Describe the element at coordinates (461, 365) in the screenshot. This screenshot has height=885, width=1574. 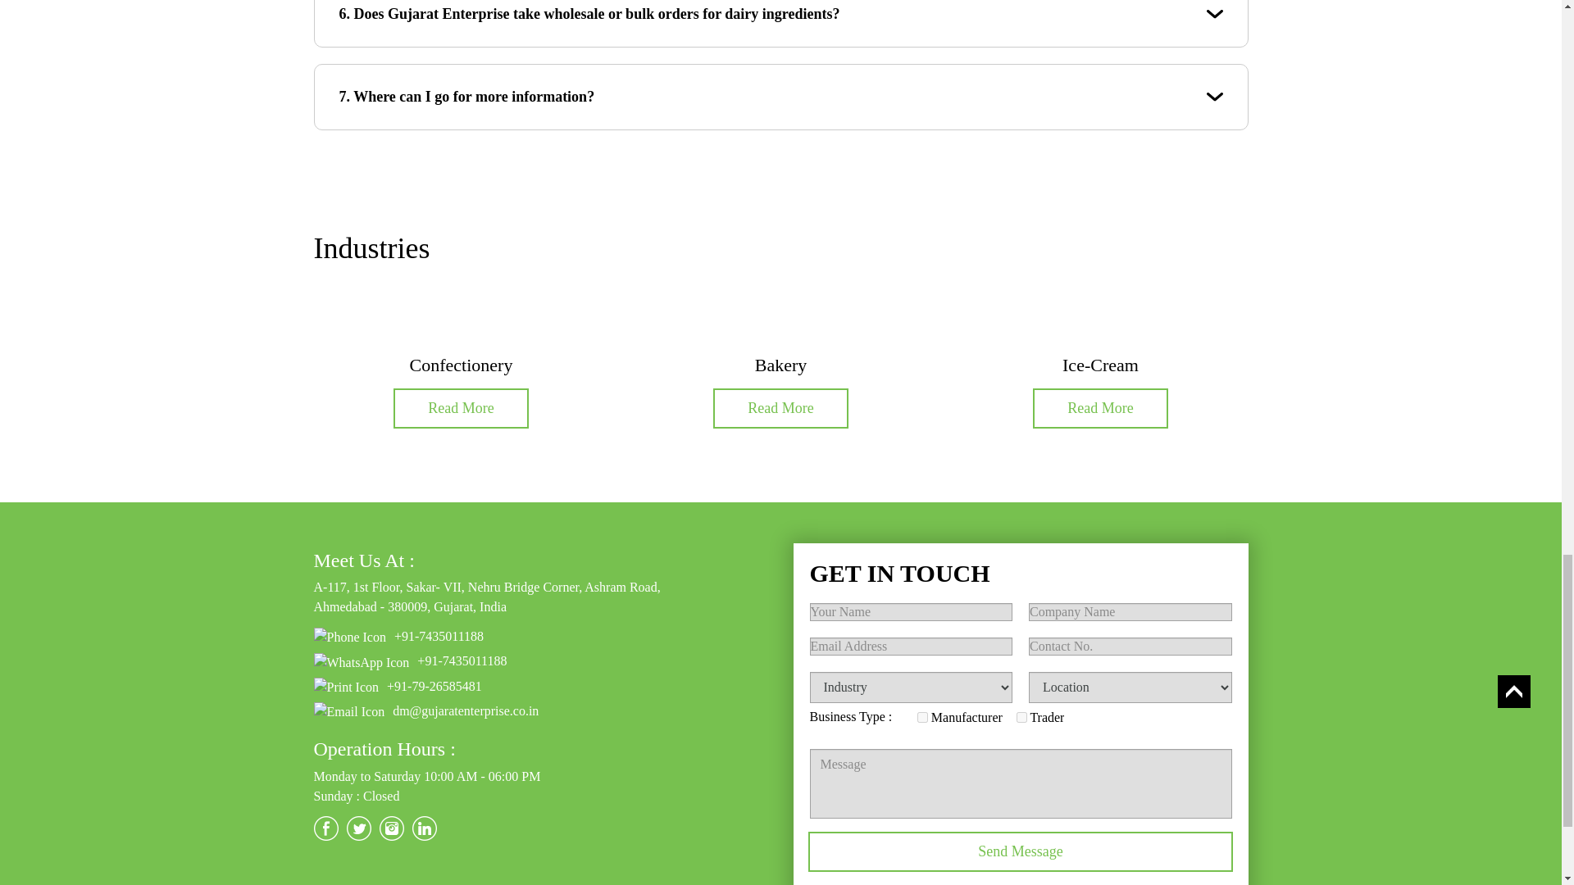
I see `Confectionery` at that location.